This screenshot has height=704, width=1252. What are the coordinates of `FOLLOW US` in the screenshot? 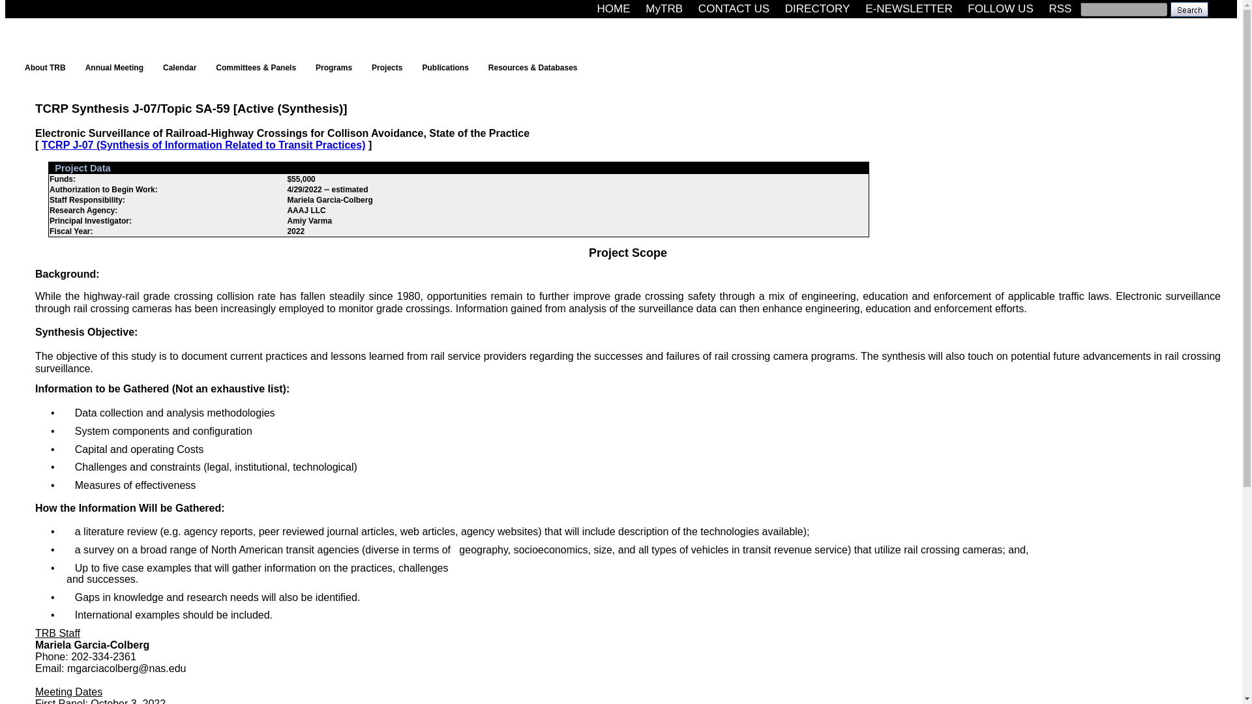 It's located at (1000, 8).